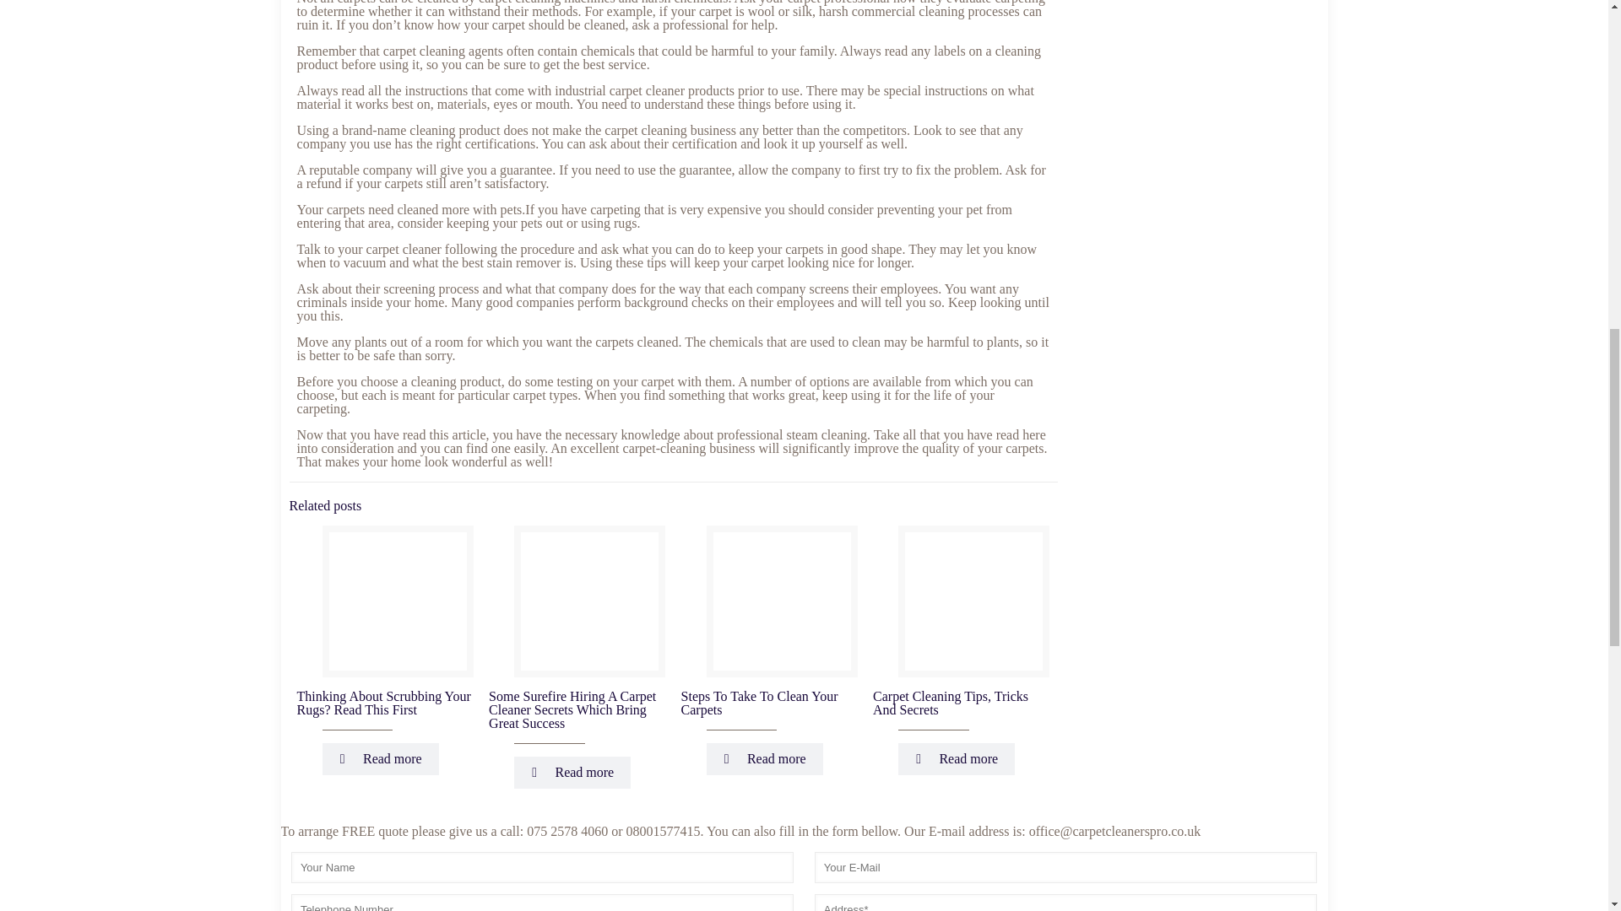  I want to click on Read more, so click(381, 759).